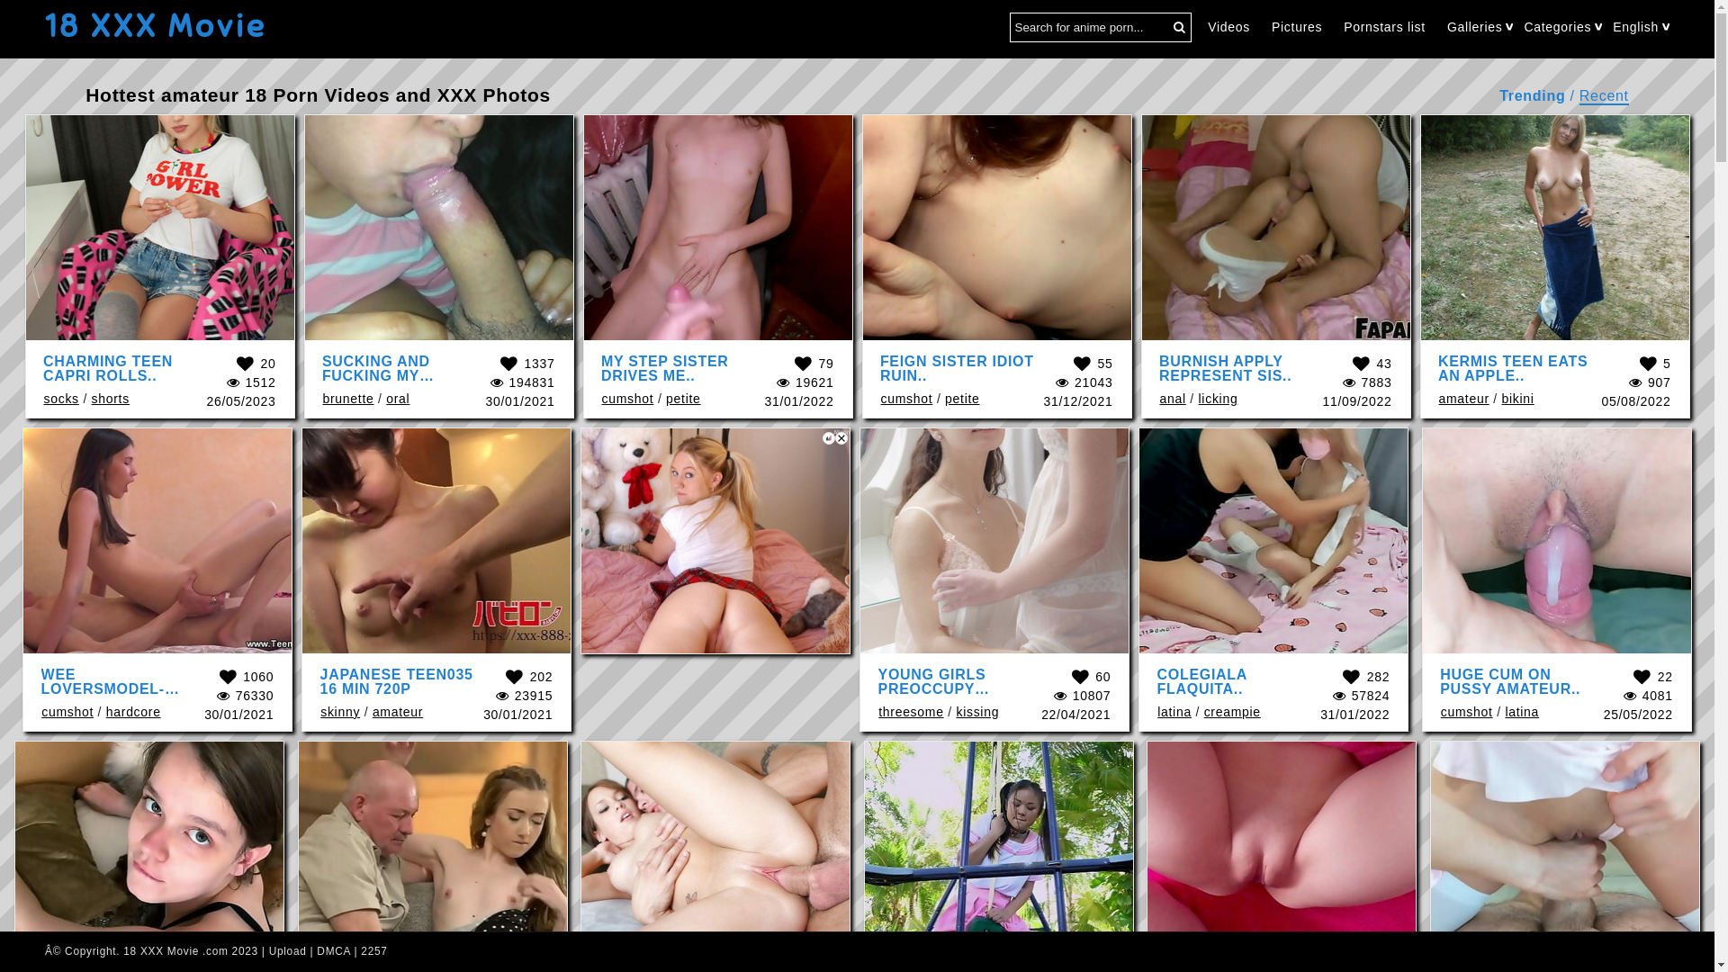  Describe the element at coordinates (1565, 854) in the screenshot. I see `Florence Nightingale..` at that location.